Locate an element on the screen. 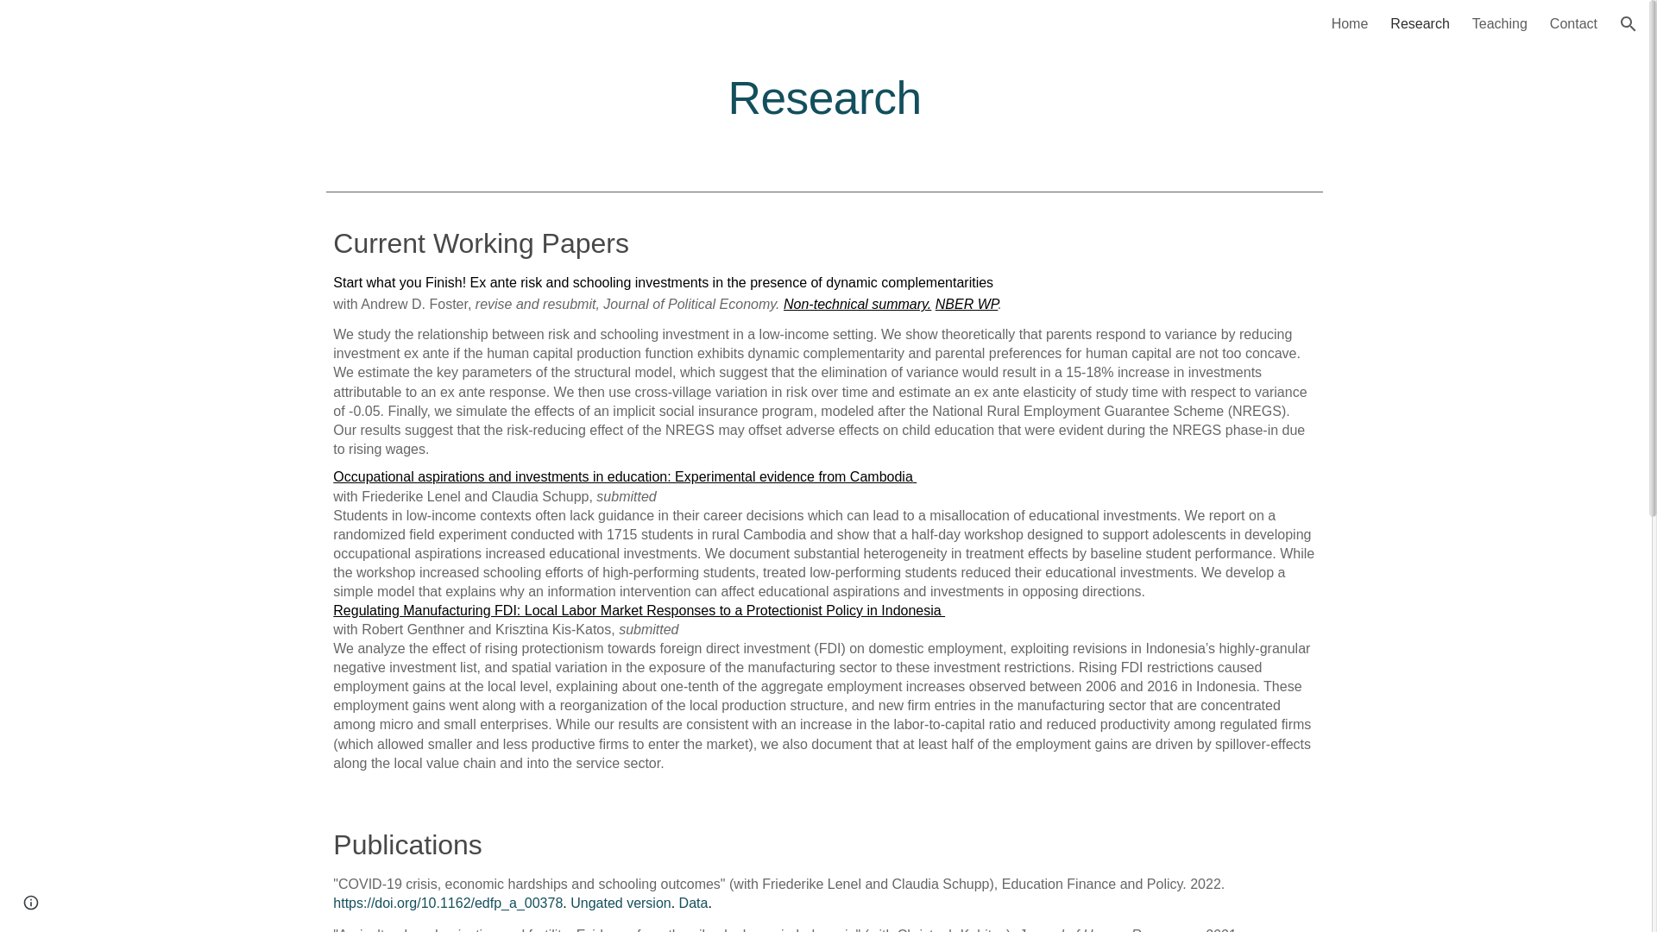 The height and width of the screenshot is (932, 1657). Teaching is located at coordinates (1500, 24).